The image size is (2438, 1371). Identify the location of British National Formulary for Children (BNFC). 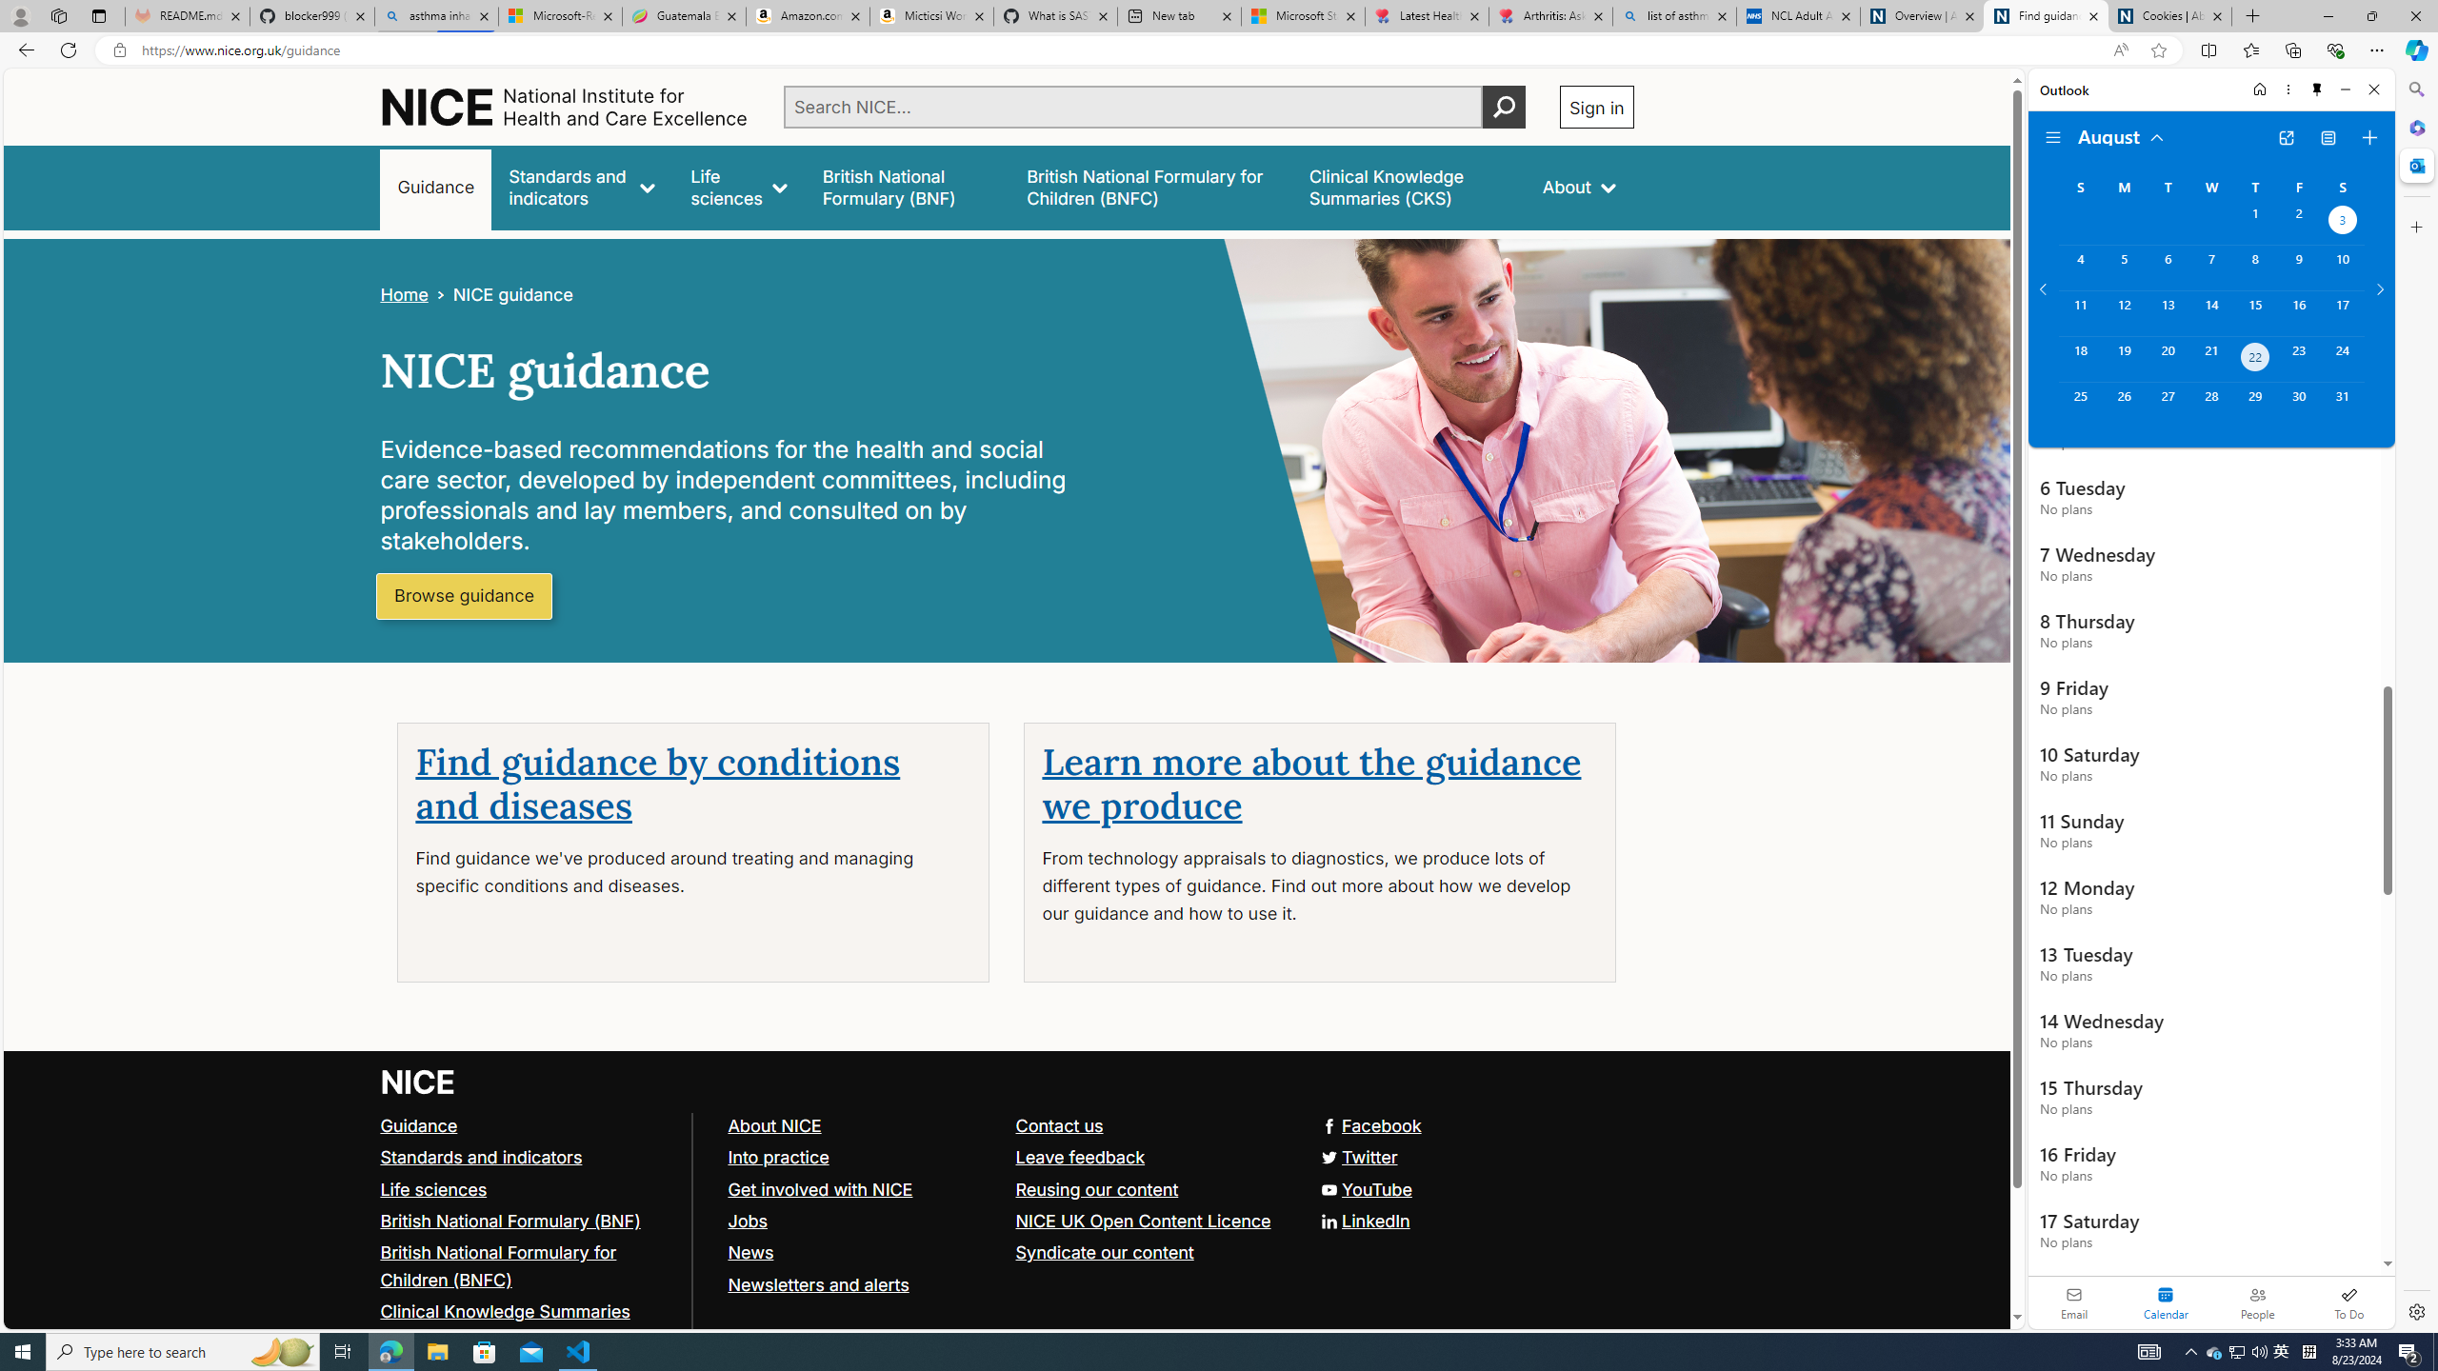
(498, 1266).